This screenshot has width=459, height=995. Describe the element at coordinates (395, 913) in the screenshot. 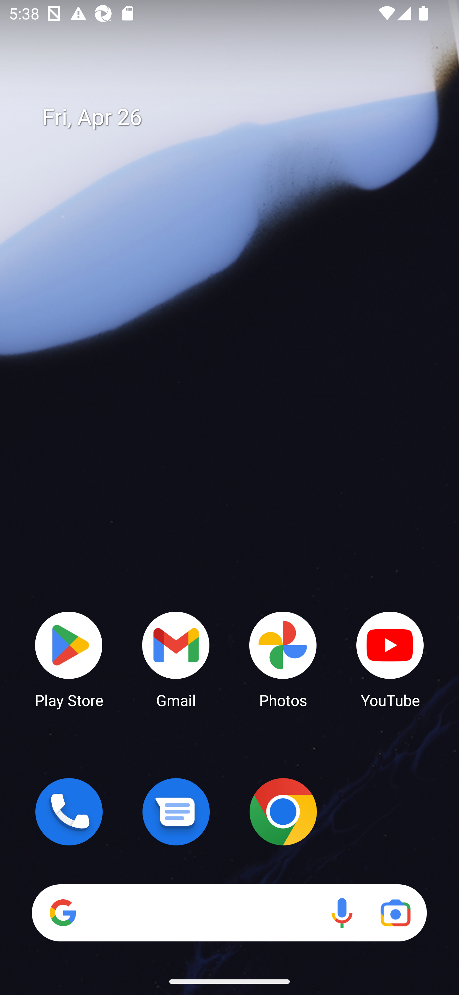

I see `Google Lens` at that location.